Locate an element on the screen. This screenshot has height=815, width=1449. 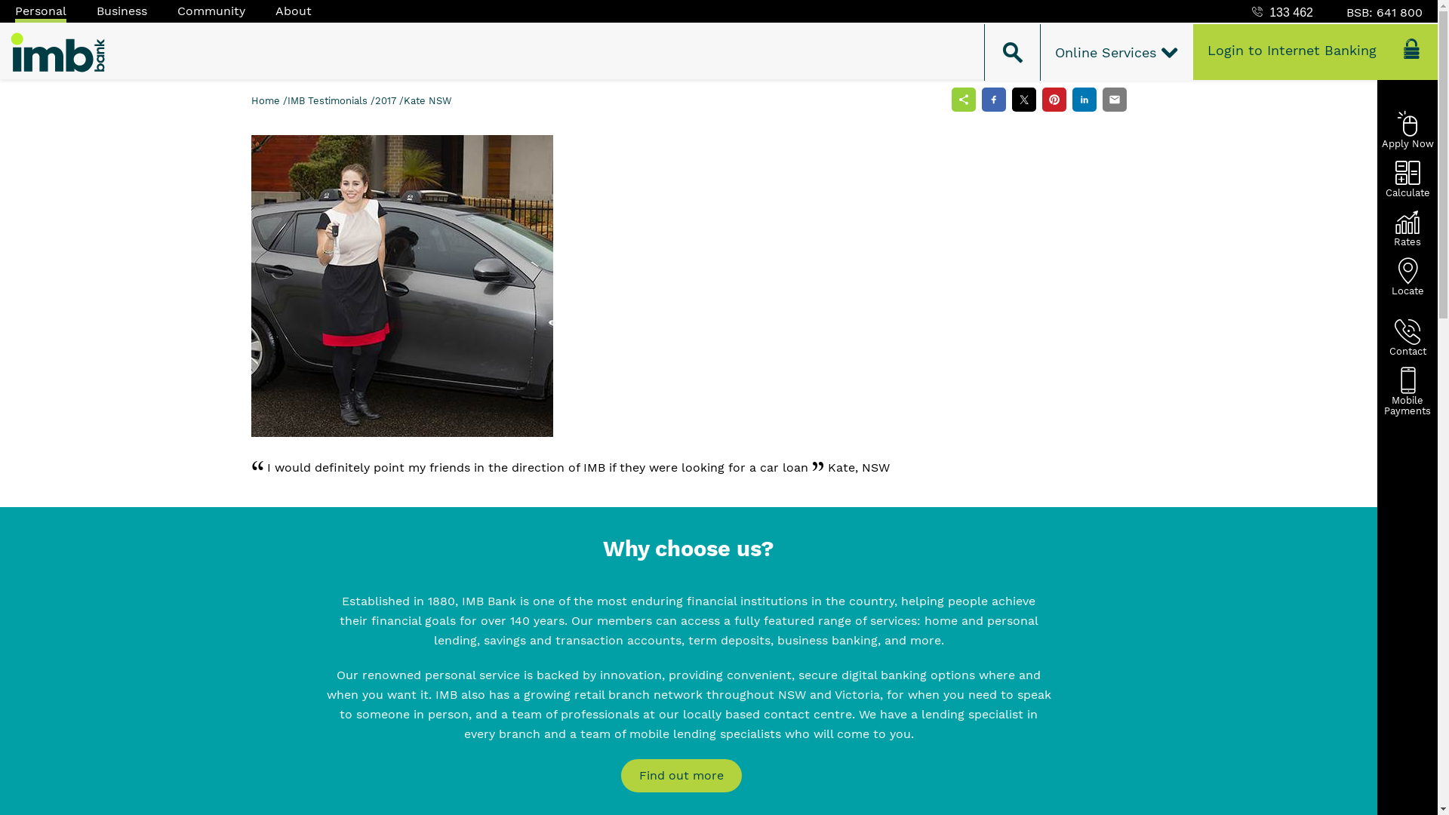
Kate NSW is located at coordinates (427, 101).